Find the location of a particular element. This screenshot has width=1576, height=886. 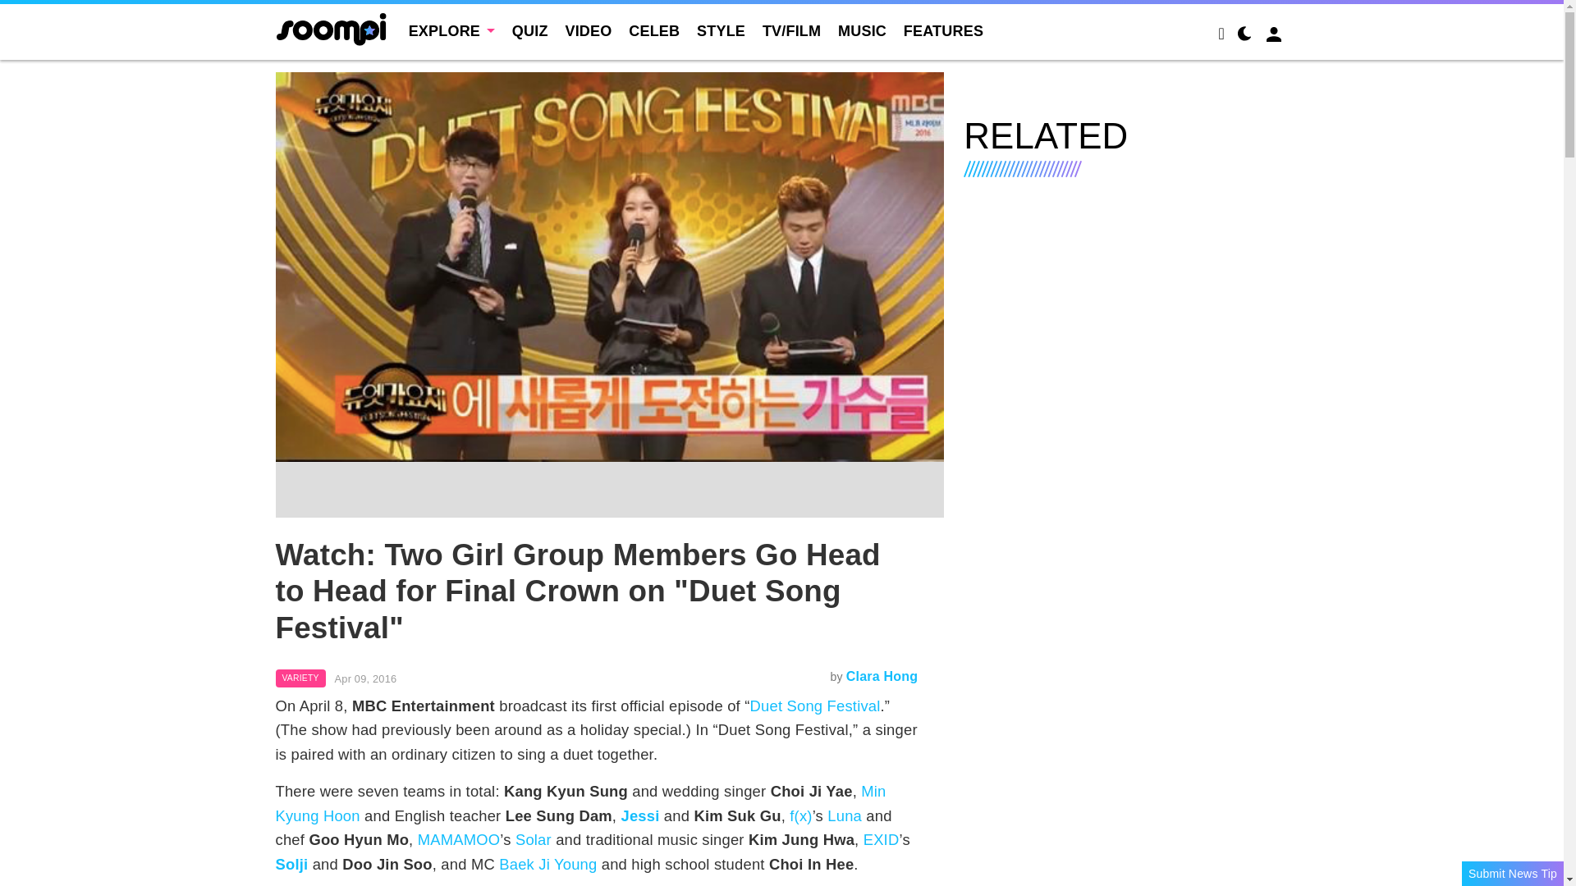

EXPLORE is located at coordinates (451, 31).